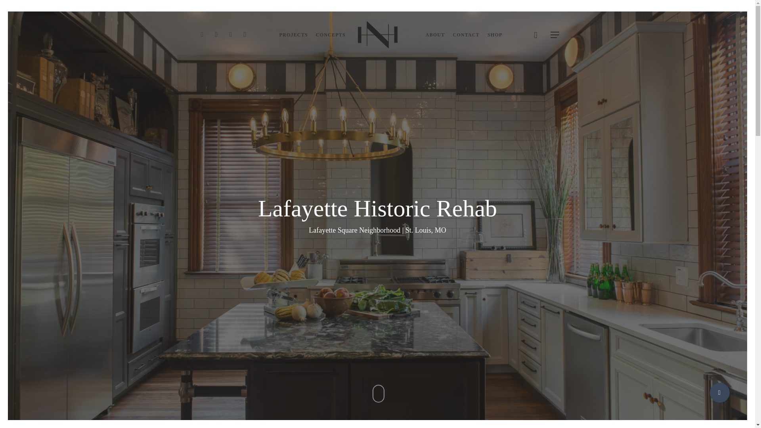 Image resolution: width=761 pixels, height=428 pixels. Describe the element at coordinates (466, 35) in the screenshot. I see `CONTACT` at that location.